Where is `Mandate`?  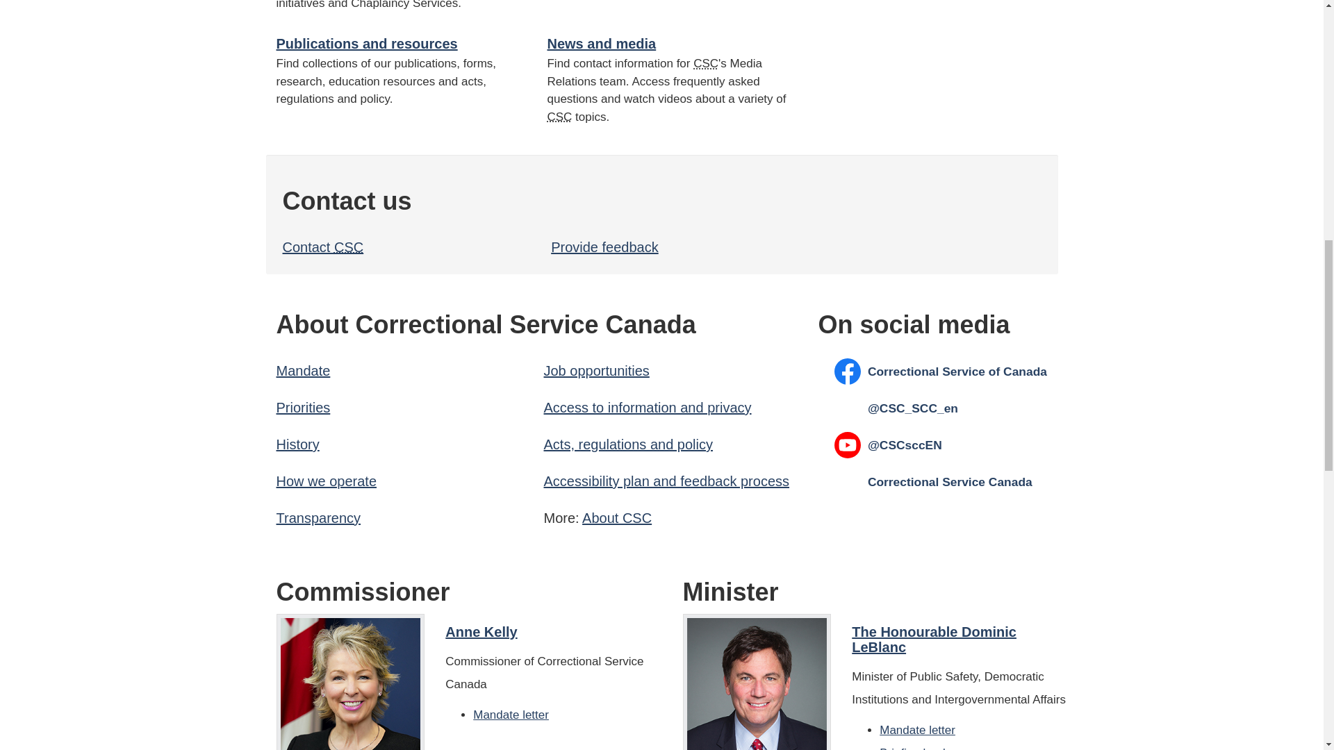 Mandate is located at coordinates (303, 371).